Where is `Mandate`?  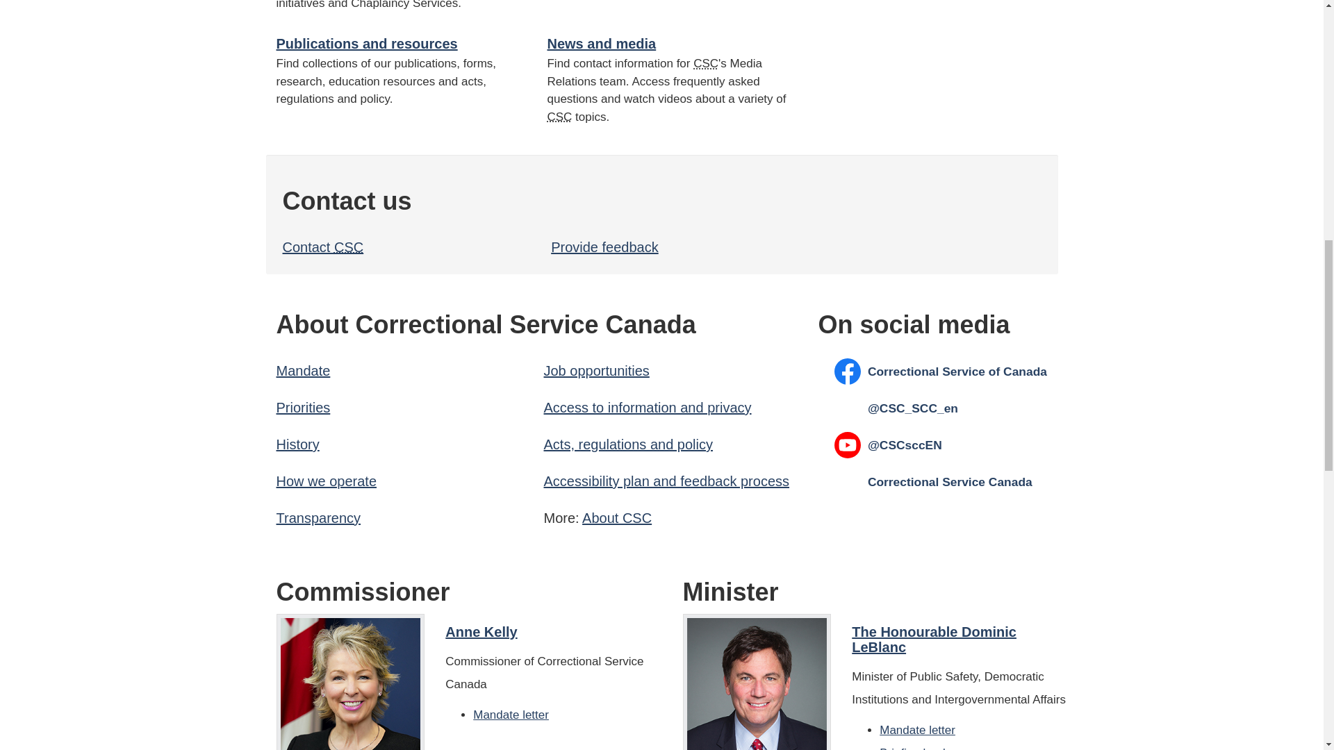 Mandate is located at coordinates (303, 371).